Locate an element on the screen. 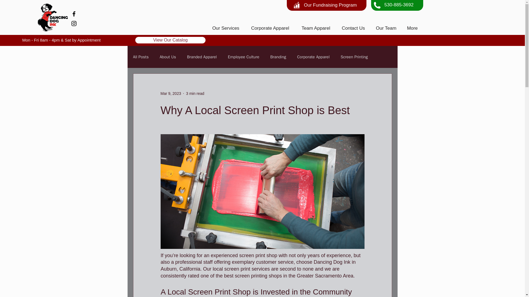 The image size is (529, 297). Screen Printing is located at coordinates (354, 57).